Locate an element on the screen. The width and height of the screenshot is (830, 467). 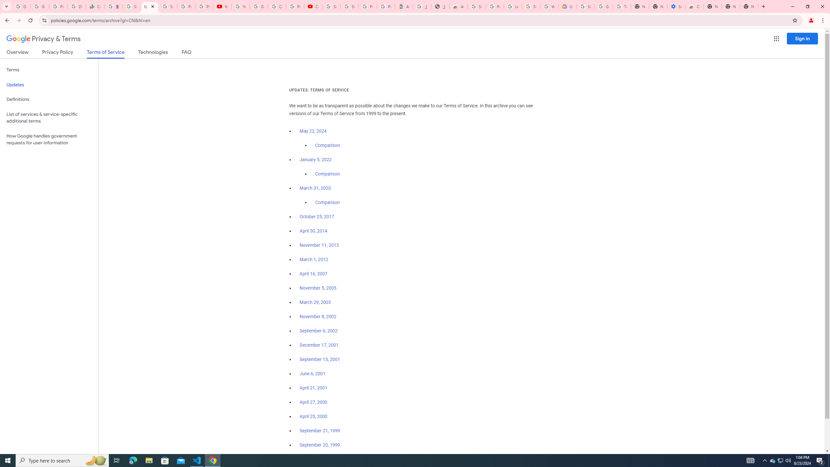
June 6, 2001 is located at coordinates (313, 374).